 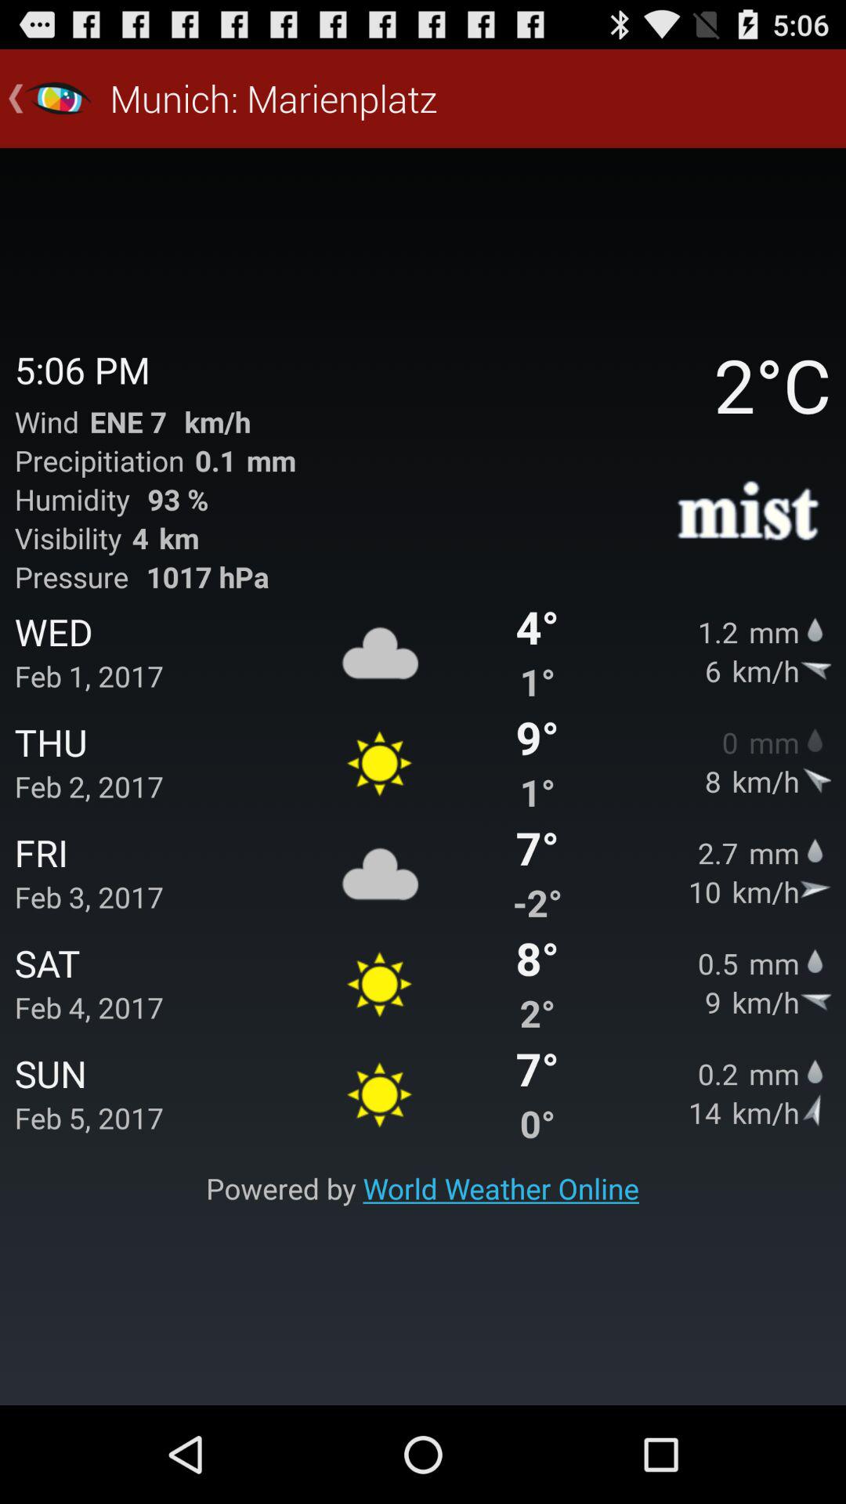 I want to click on select the icon which is next to the 27 mm, so click(x=815, y=849).